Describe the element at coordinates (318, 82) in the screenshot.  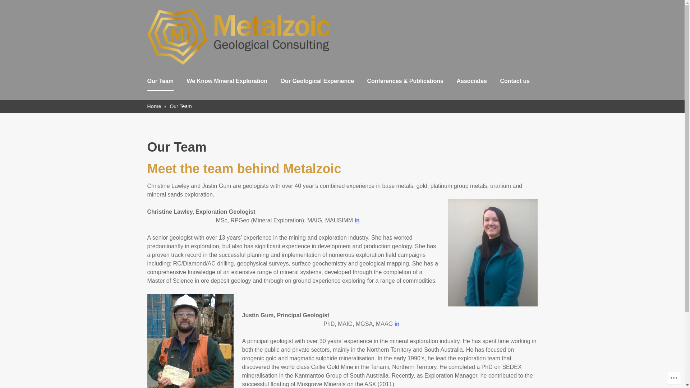
I see `Our Geological Experience` at that location.